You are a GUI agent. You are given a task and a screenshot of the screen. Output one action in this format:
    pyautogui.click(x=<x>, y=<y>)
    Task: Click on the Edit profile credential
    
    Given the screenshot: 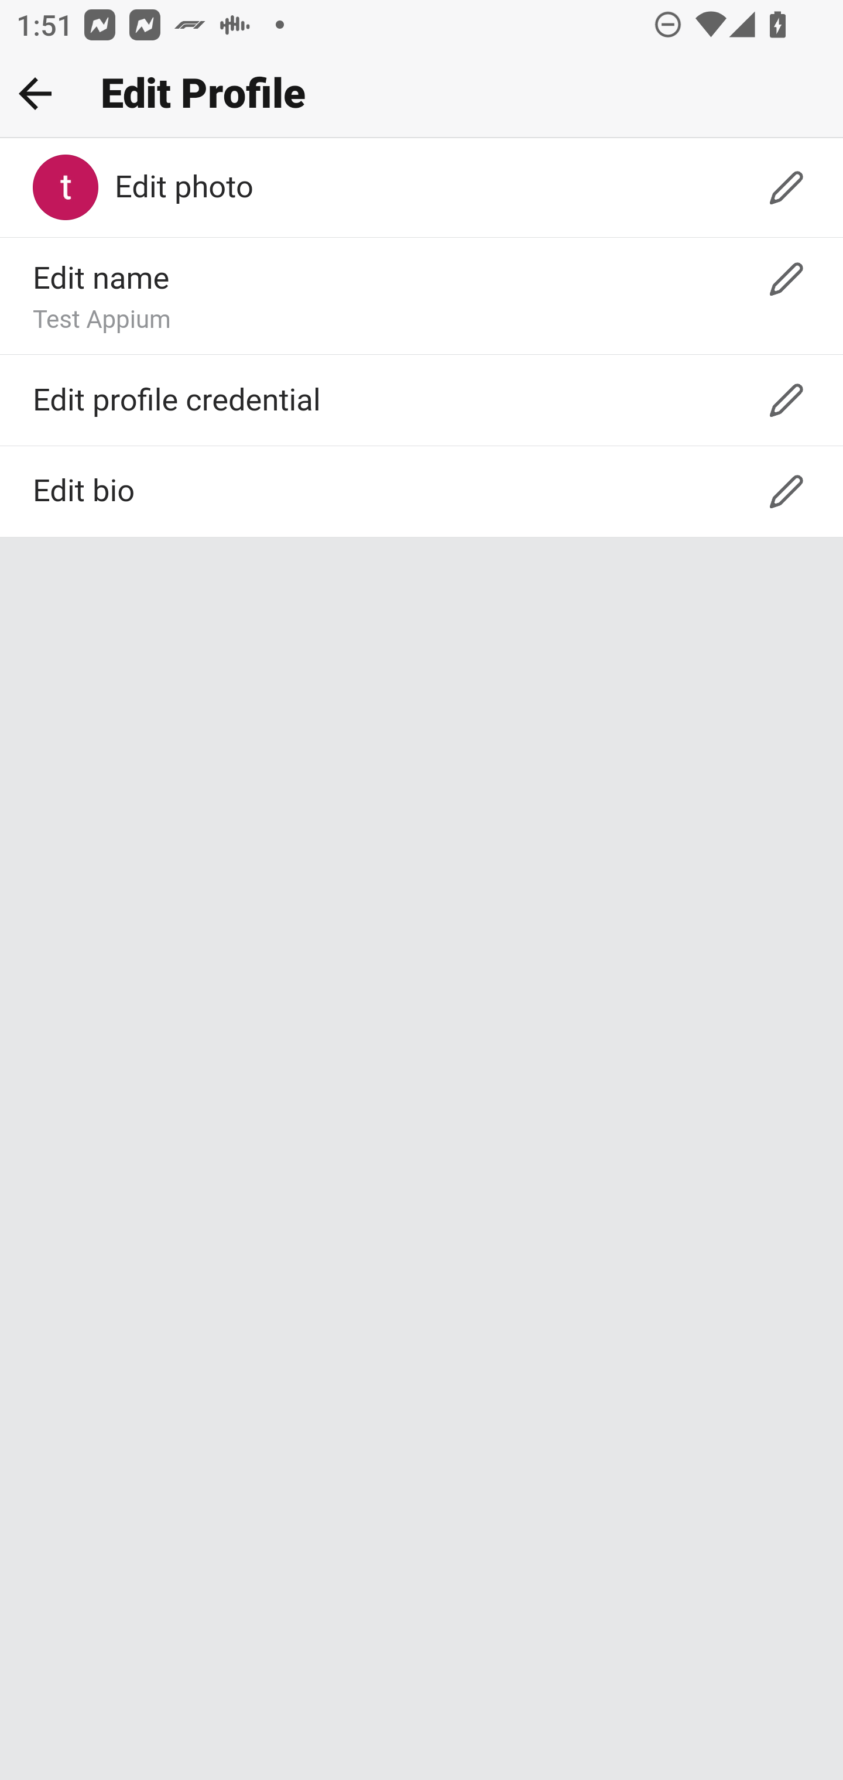 What is the action you would take?
    pyautogui.click(x=421, y=399)
    